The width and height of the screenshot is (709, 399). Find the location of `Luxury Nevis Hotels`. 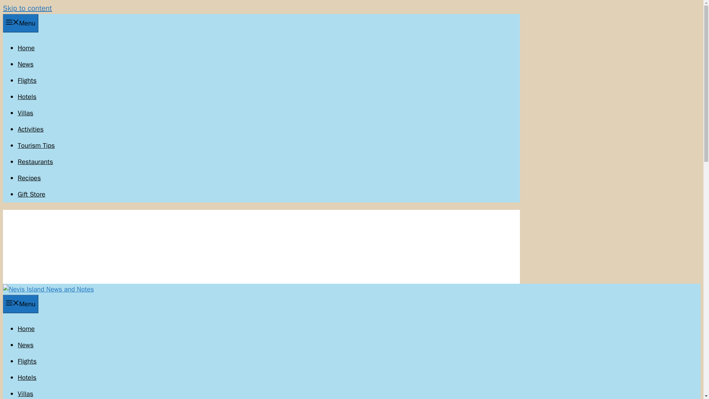

Luxury Nevis Hotels is located at coordinates (27, 377).